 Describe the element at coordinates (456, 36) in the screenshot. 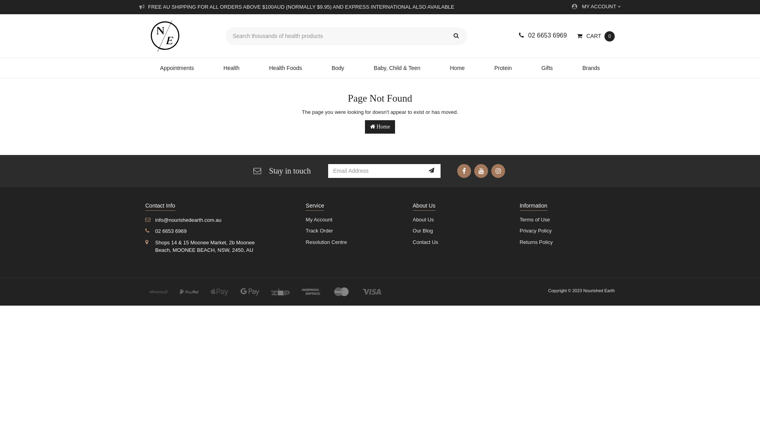

I see `Search` at that location.